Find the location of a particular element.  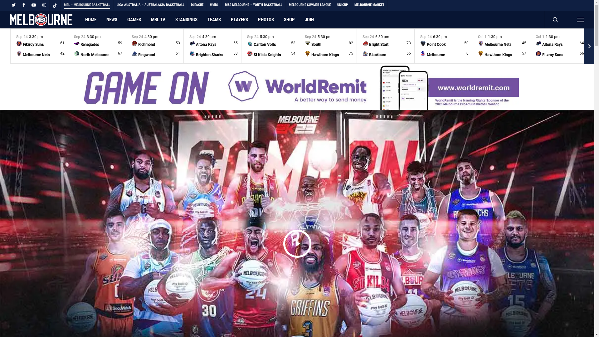

Sep 24 6:30 pm
Point Cook Panthers
50
Melbourne Capitals
0 is located at coordinates (443, 46).